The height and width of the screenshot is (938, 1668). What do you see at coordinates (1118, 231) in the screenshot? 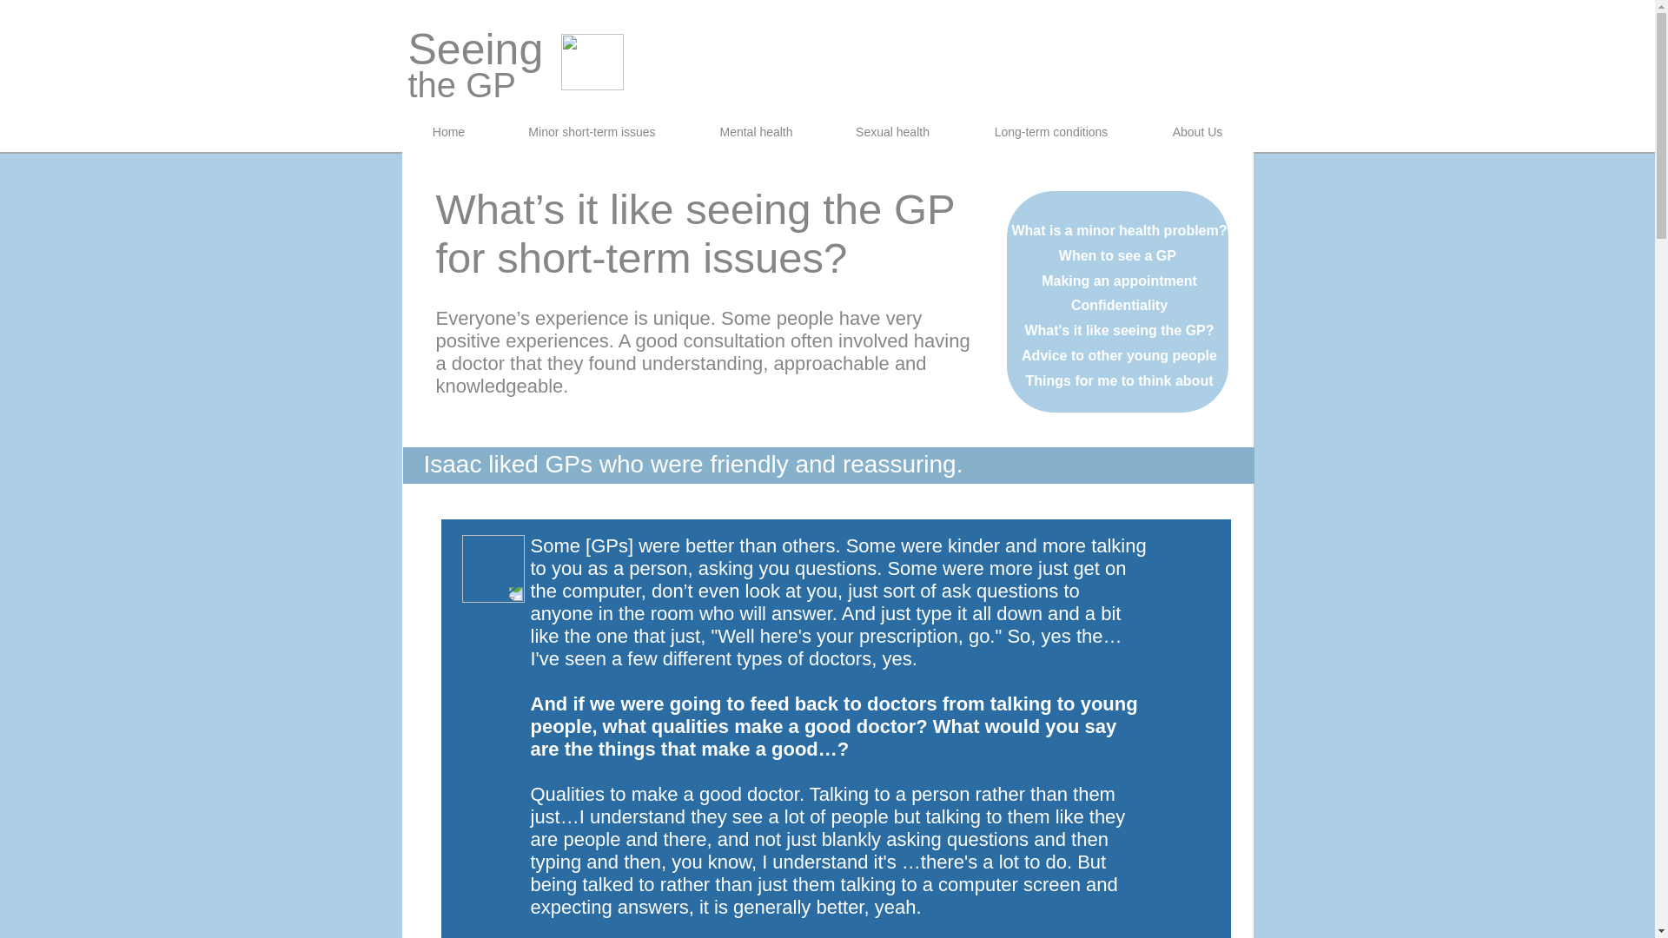
I see `What is a minor health problem?` at bounding box center [1118, 231].